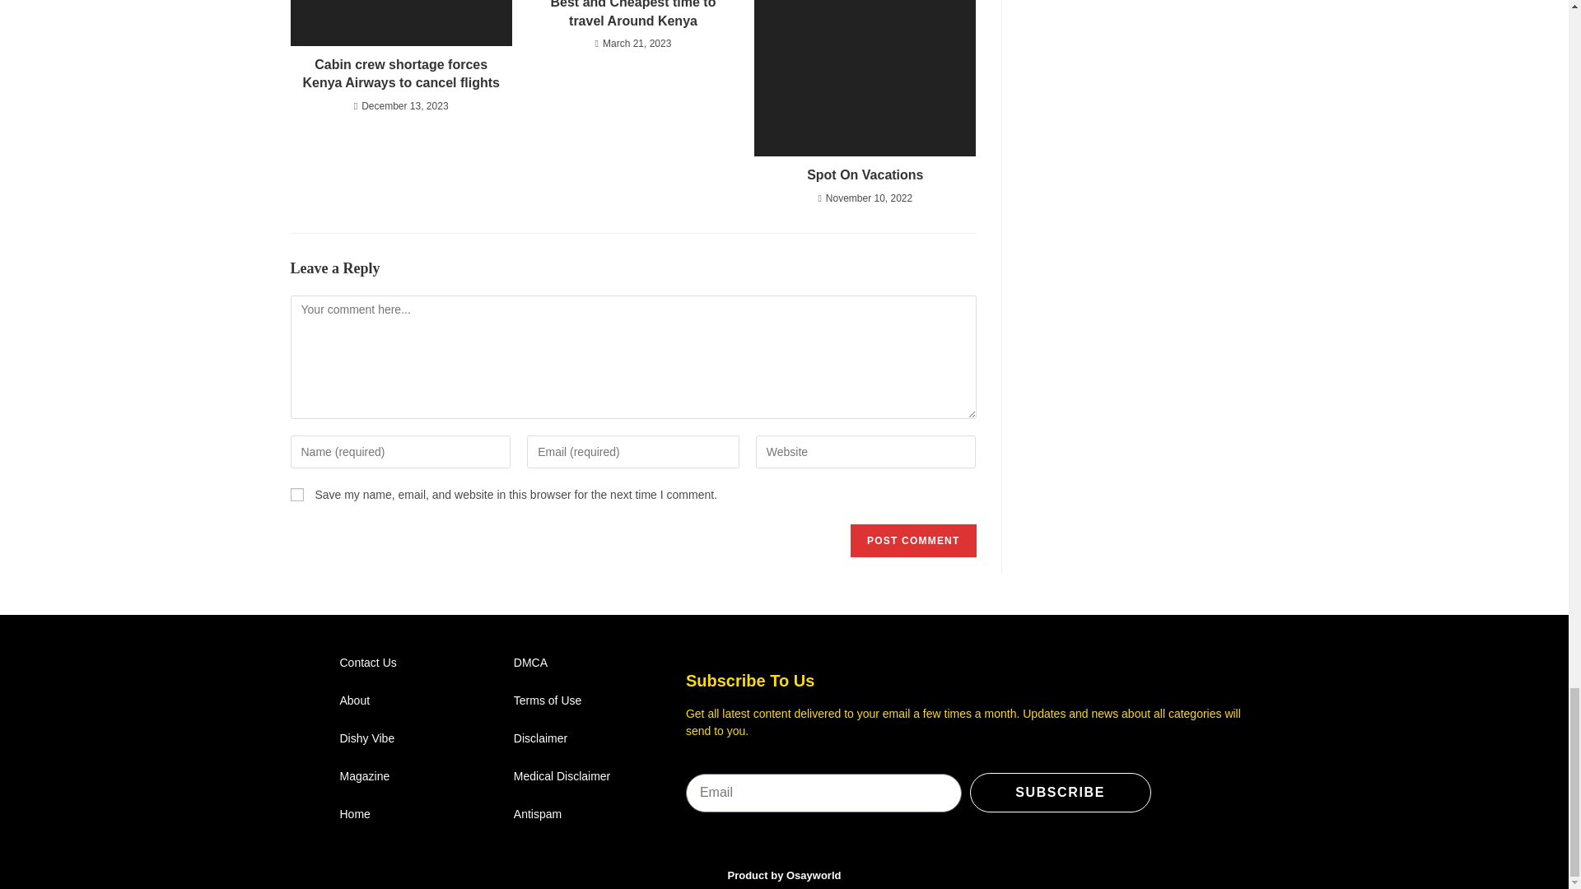 The width and height of the screenshot is (1581, 889). What do you see at coordinates (865, 175) in the screenshot?
I see `Spot On Vacations` at bounding box center [865, 175].